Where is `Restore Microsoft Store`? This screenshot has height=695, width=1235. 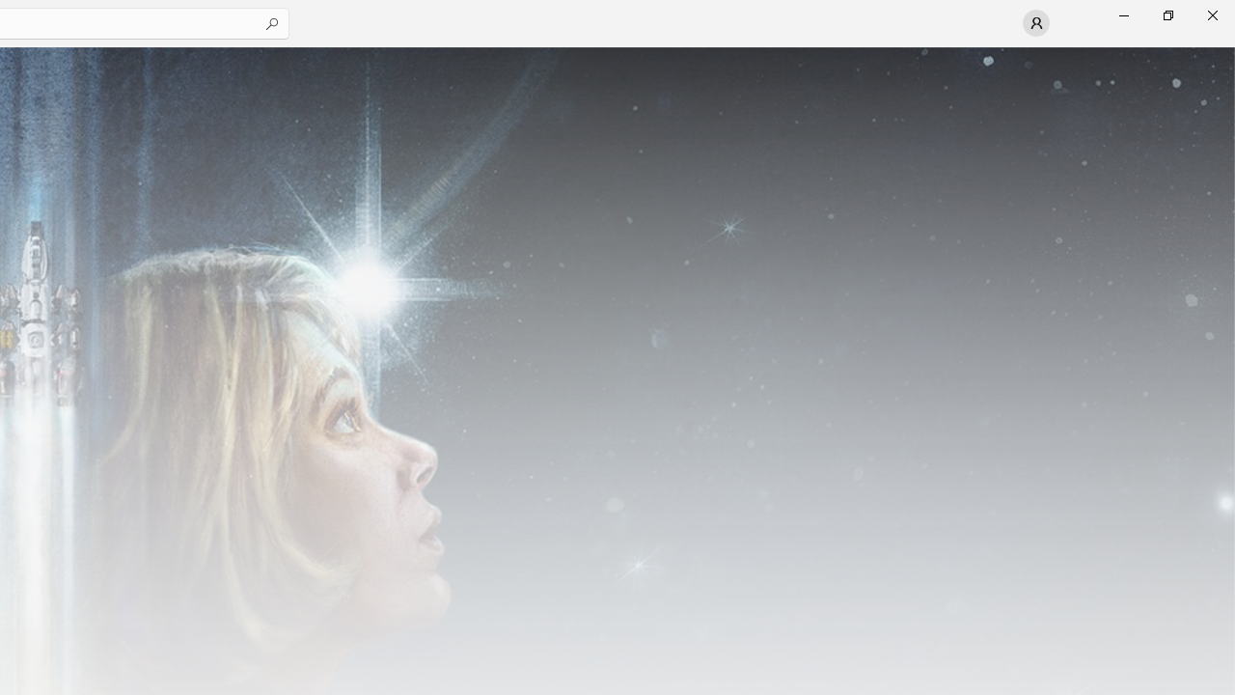 Restore Microsoft Store is located at coordinates (1167, 15).